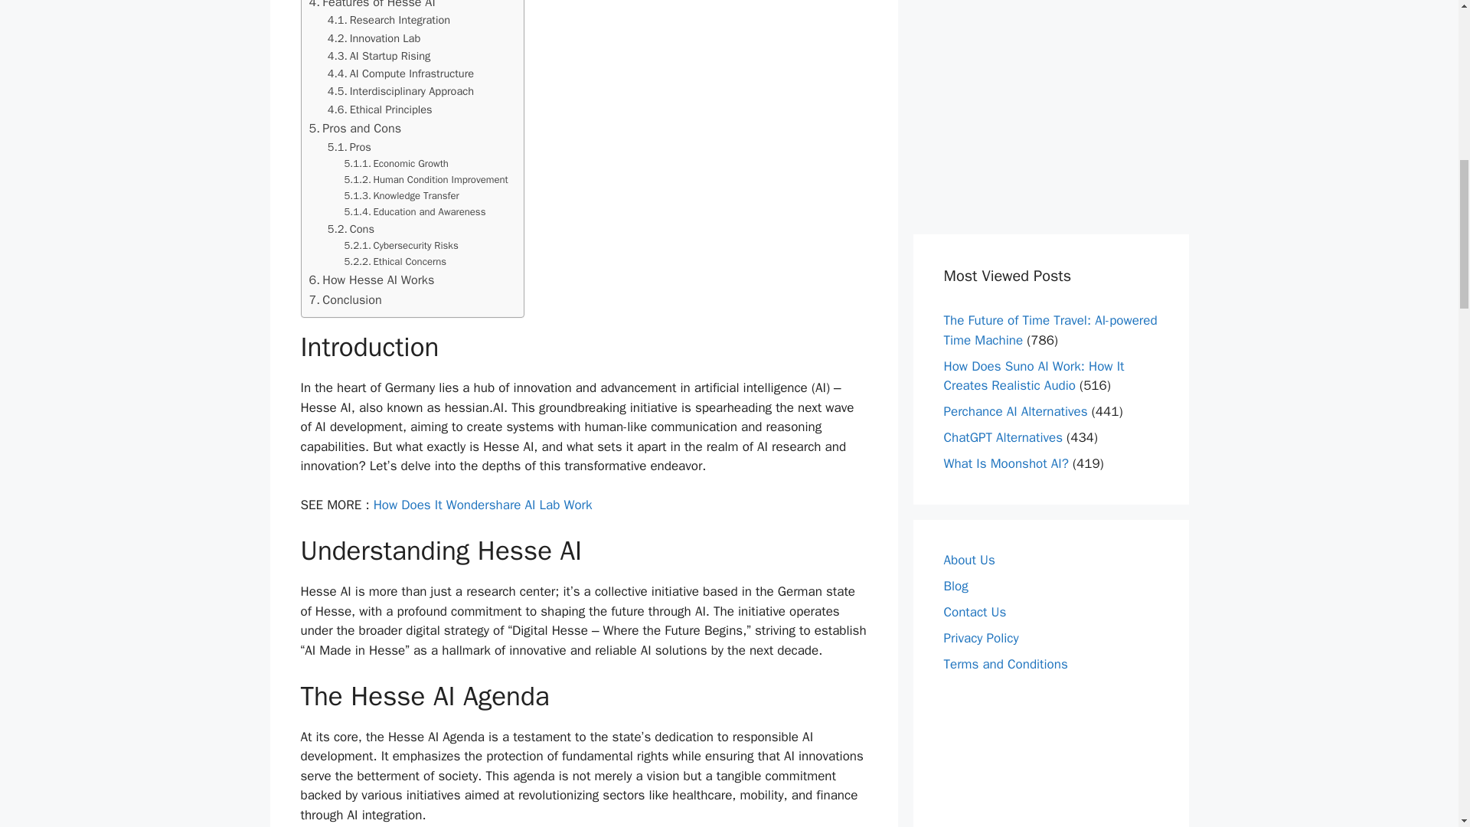  What do you see at coordinates (374, 38) in the screenshot?
I see `Innovation Lab` at bounding box center [374, 38].